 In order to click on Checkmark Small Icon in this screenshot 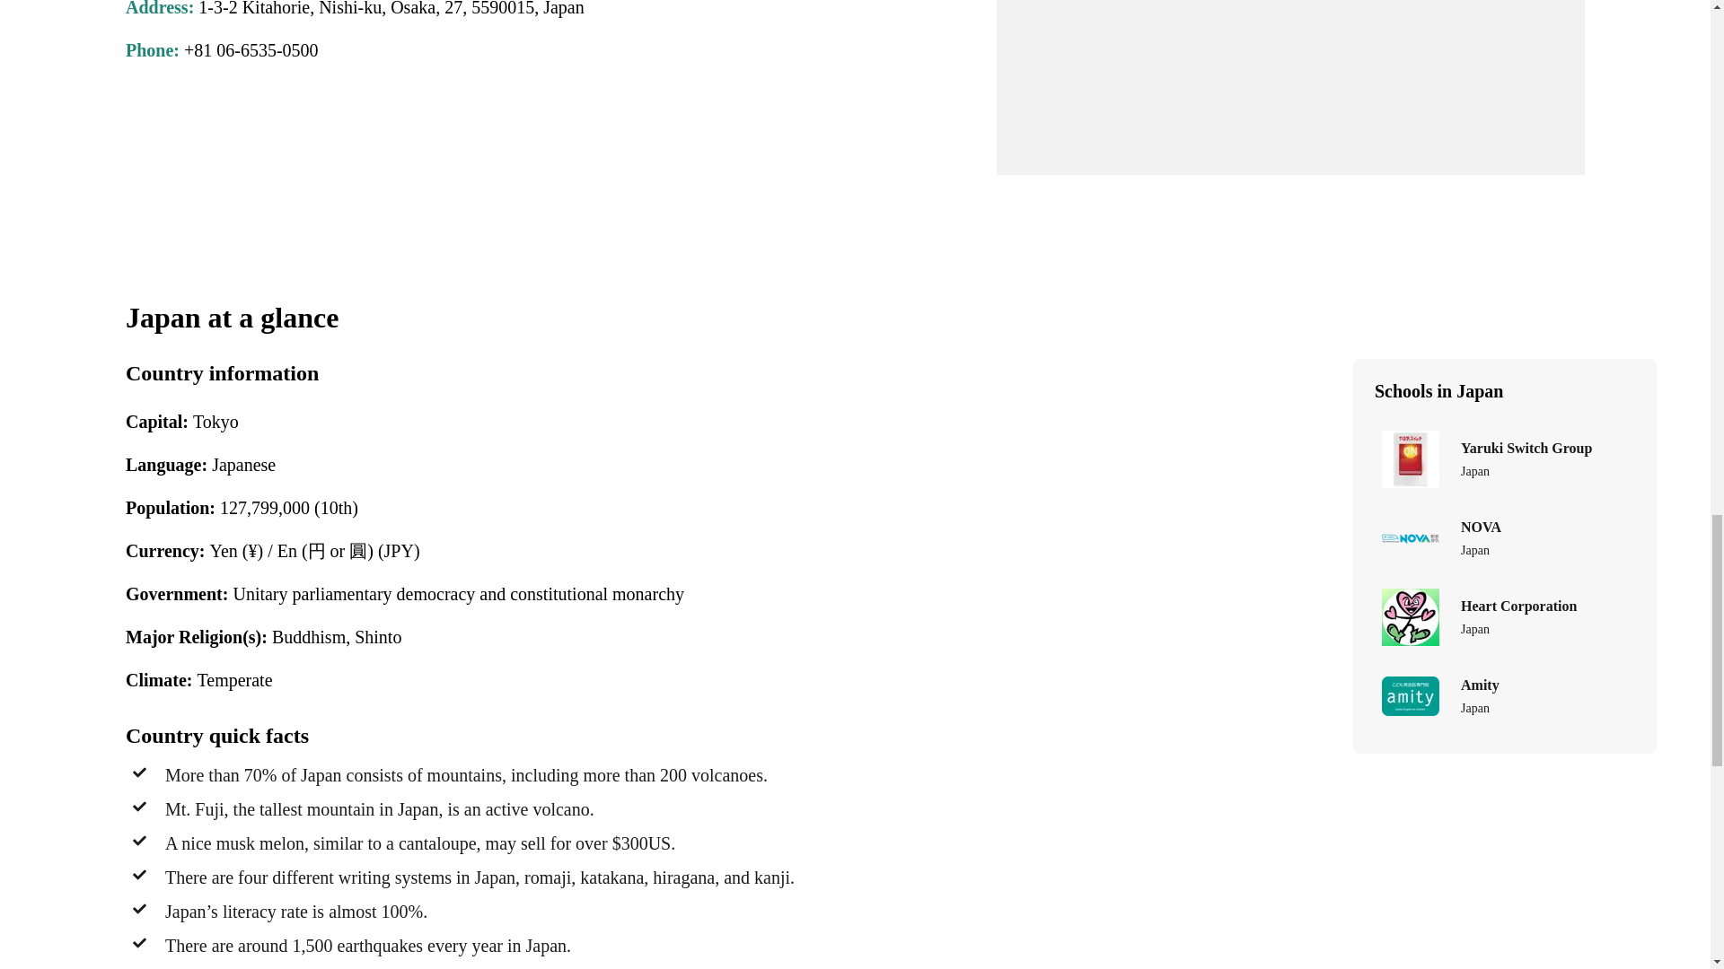, I will do `click(139, 908)`.